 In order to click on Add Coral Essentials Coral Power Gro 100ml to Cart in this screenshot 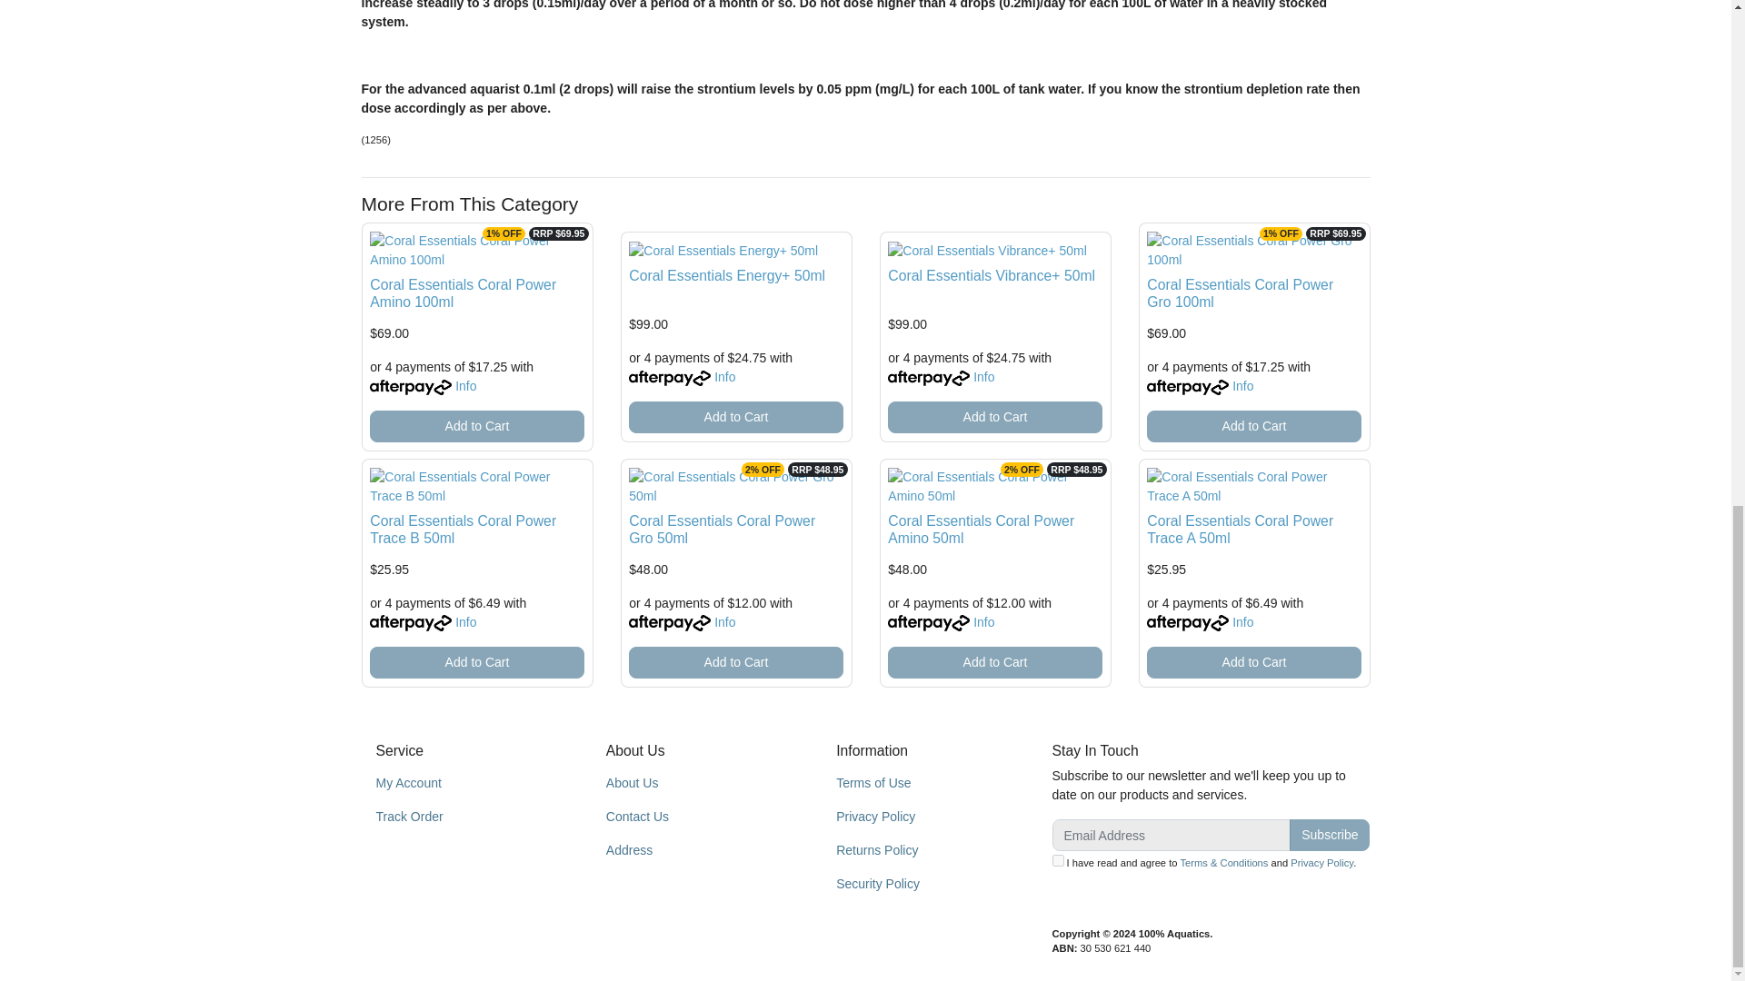, I will do `click(1253, 427)`.